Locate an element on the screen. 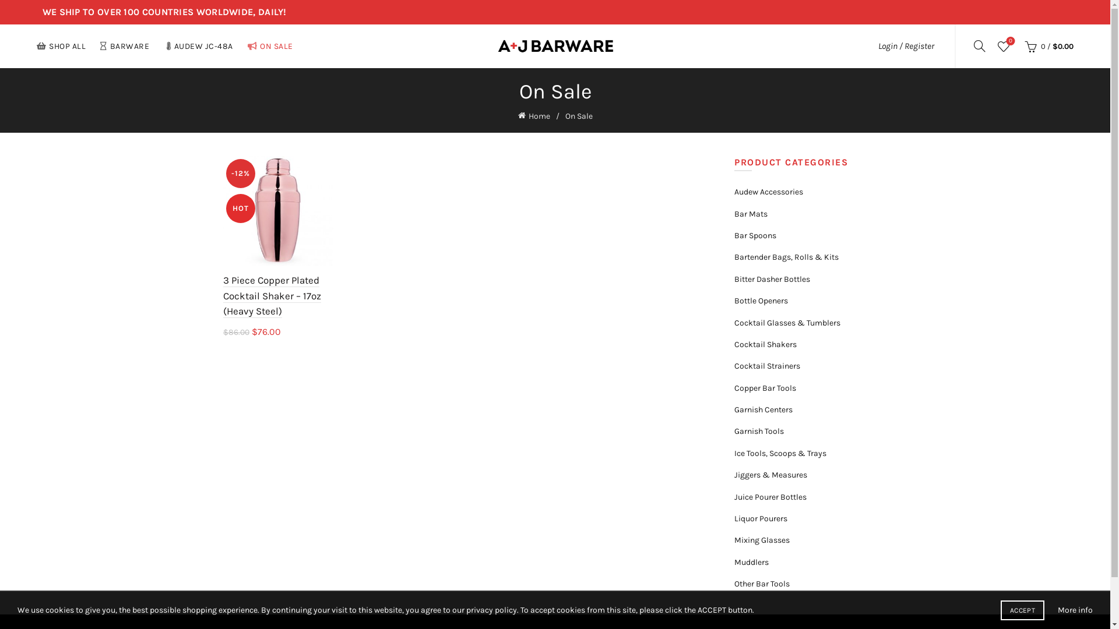 The height and width of the screenshot is (629, 1119). SHOP ALL is located at coordinates (61, 47).